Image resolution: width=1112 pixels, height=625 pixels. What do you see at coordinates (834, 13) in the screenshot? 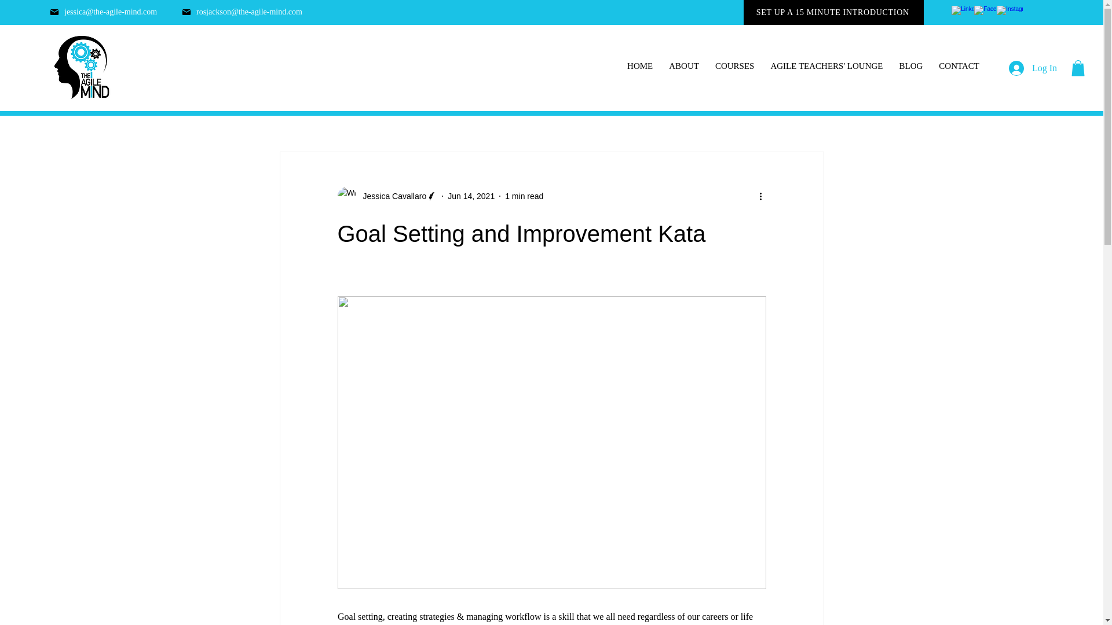
I see `SET UP A 15 MINUTE INTRODUCTION` at bounding box center [834, 13].